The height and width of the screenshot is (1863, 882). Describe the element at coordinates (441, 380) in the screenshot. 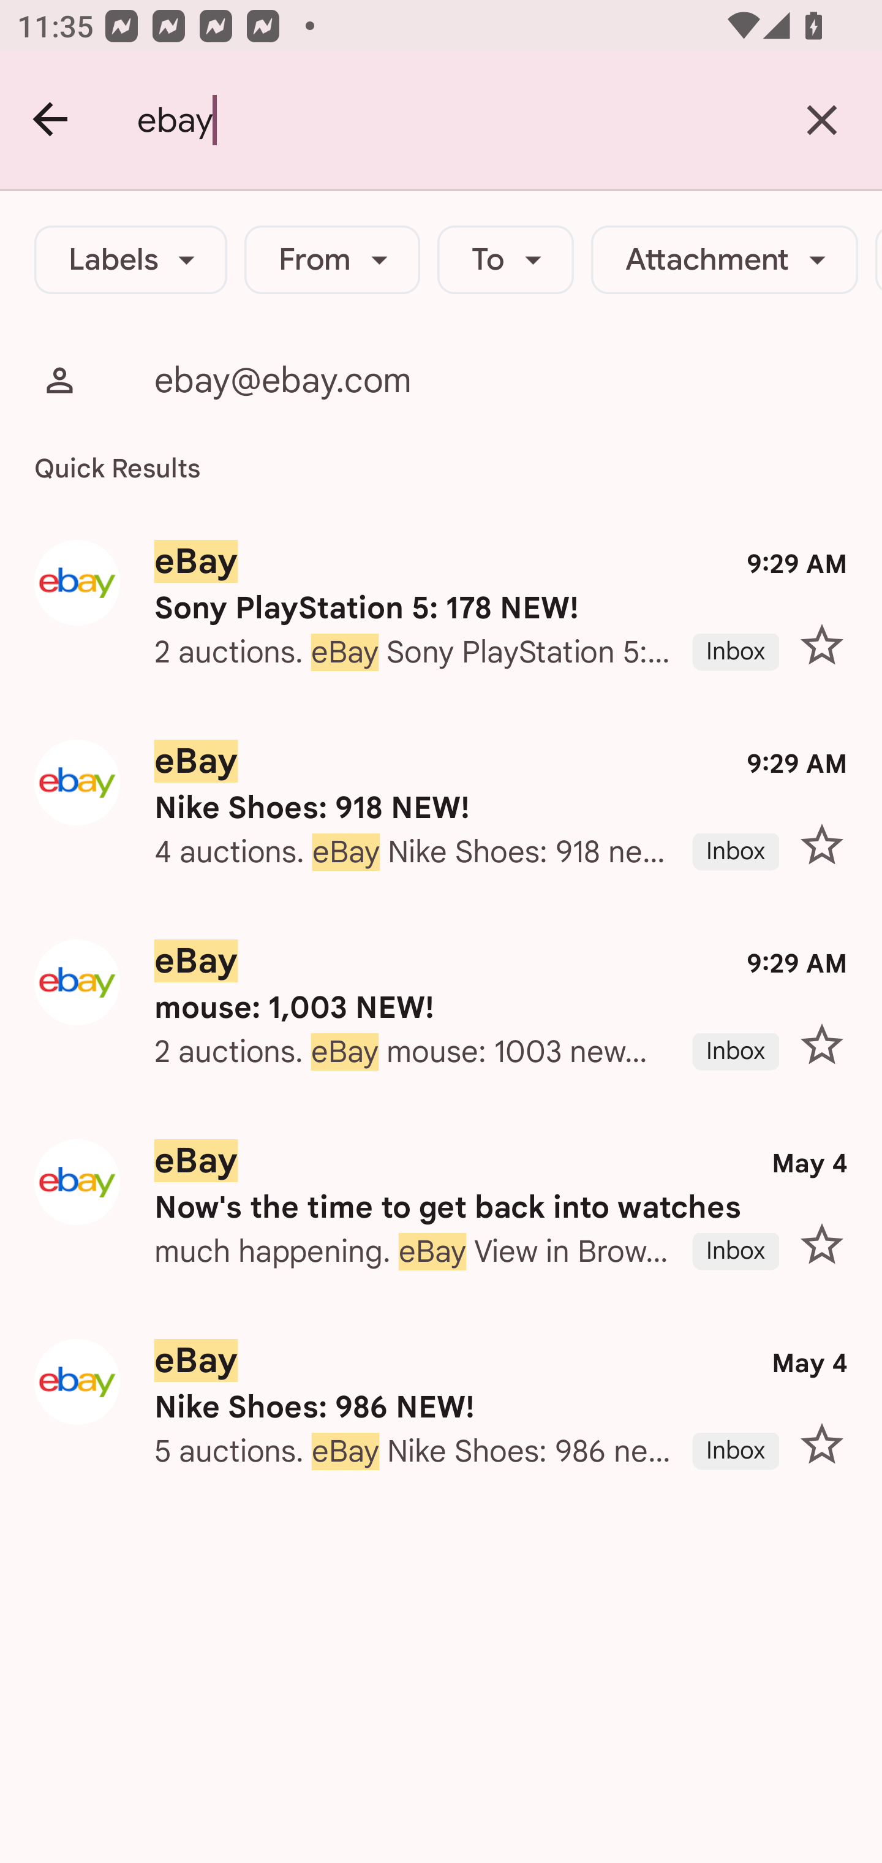

I see `ebay@ebay.com Suggestion: ebay@ebay.com` at that location.